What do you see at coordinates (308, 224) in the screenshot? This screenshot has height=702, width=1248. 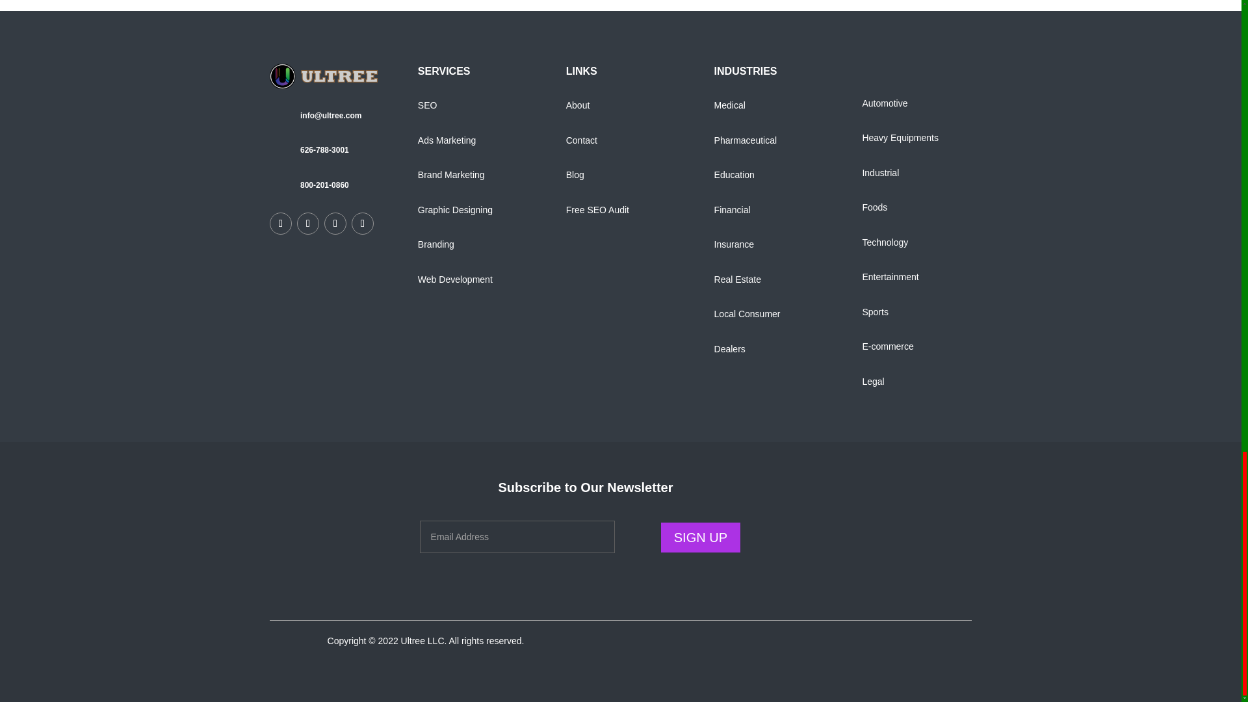 I see `Follow on X` at bounding box center [308, 224].